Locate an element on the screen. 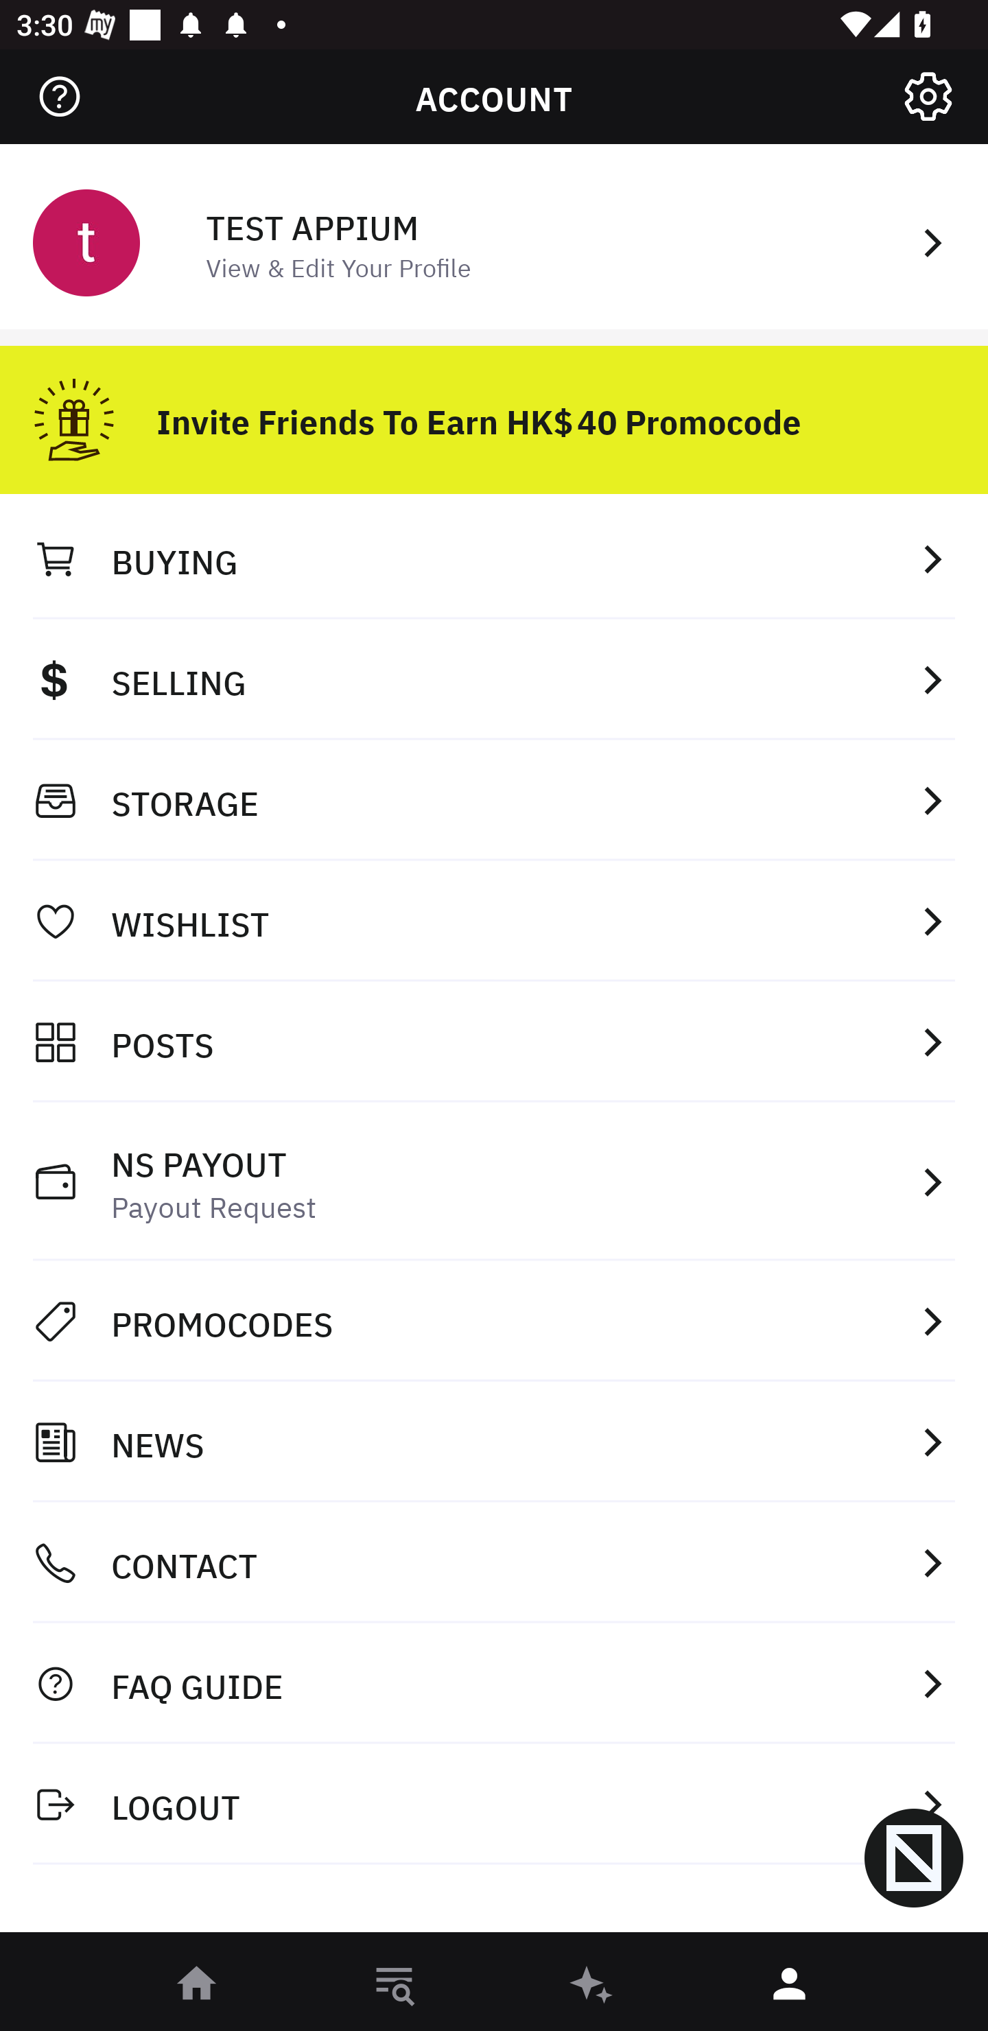 Image resolution: width=988 pixels, height=2031 pixels. Invite Friends To Earn HK$ 40 Promocode is located at coordinates (494, 411).